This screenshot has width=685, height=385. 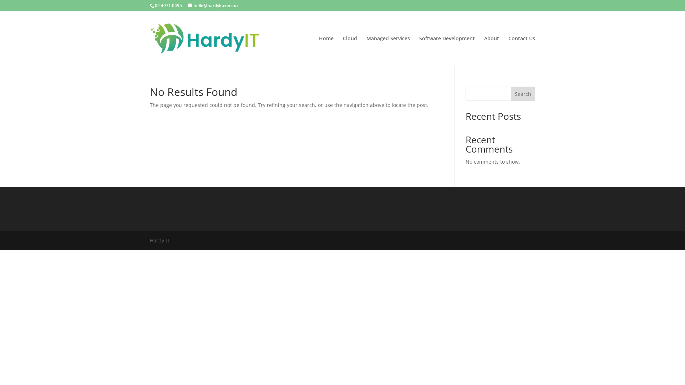 What do you see at coordinates (326, 51) in the screenshot?
I see `Home` at bounding box center [326, 51].